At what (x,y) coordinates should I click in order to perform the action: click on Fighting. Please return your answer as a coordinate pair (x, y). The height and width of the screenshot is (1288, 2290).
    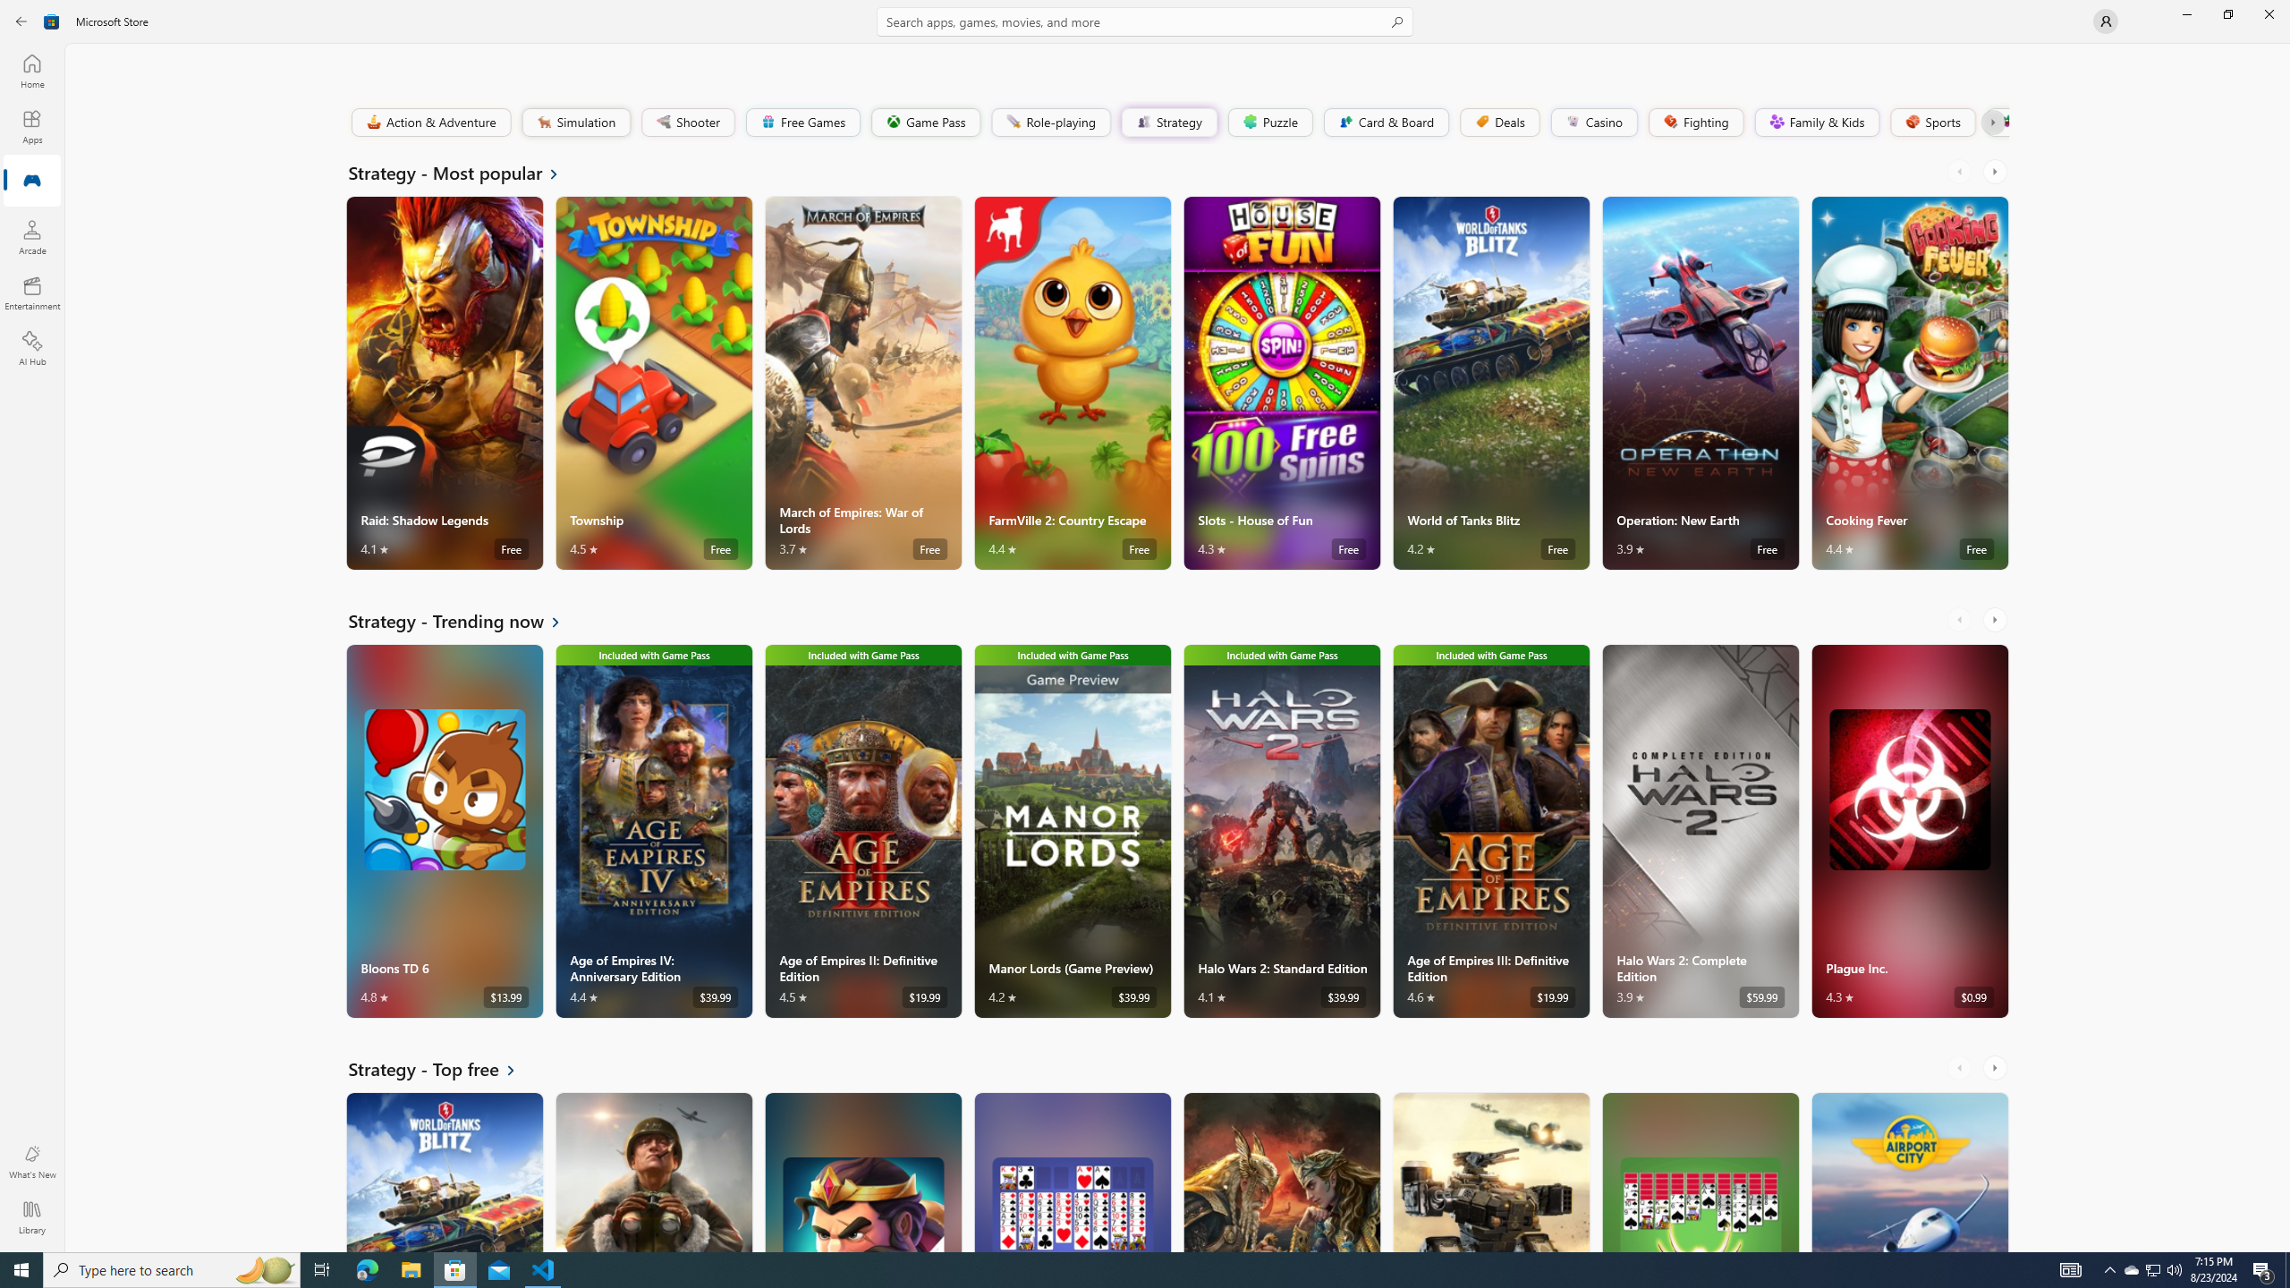
    Looking at the image, I should click on (1696, 122).